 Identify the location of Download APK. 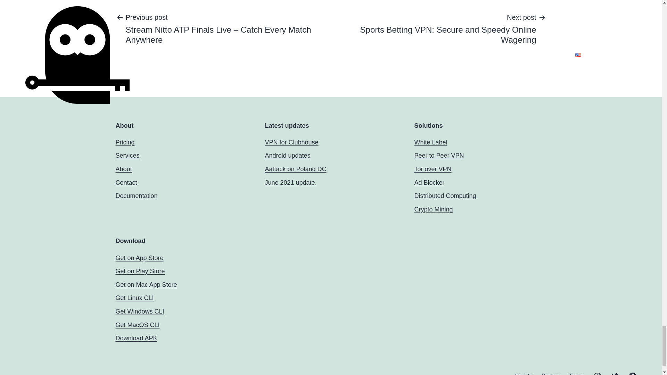
(136, 338).